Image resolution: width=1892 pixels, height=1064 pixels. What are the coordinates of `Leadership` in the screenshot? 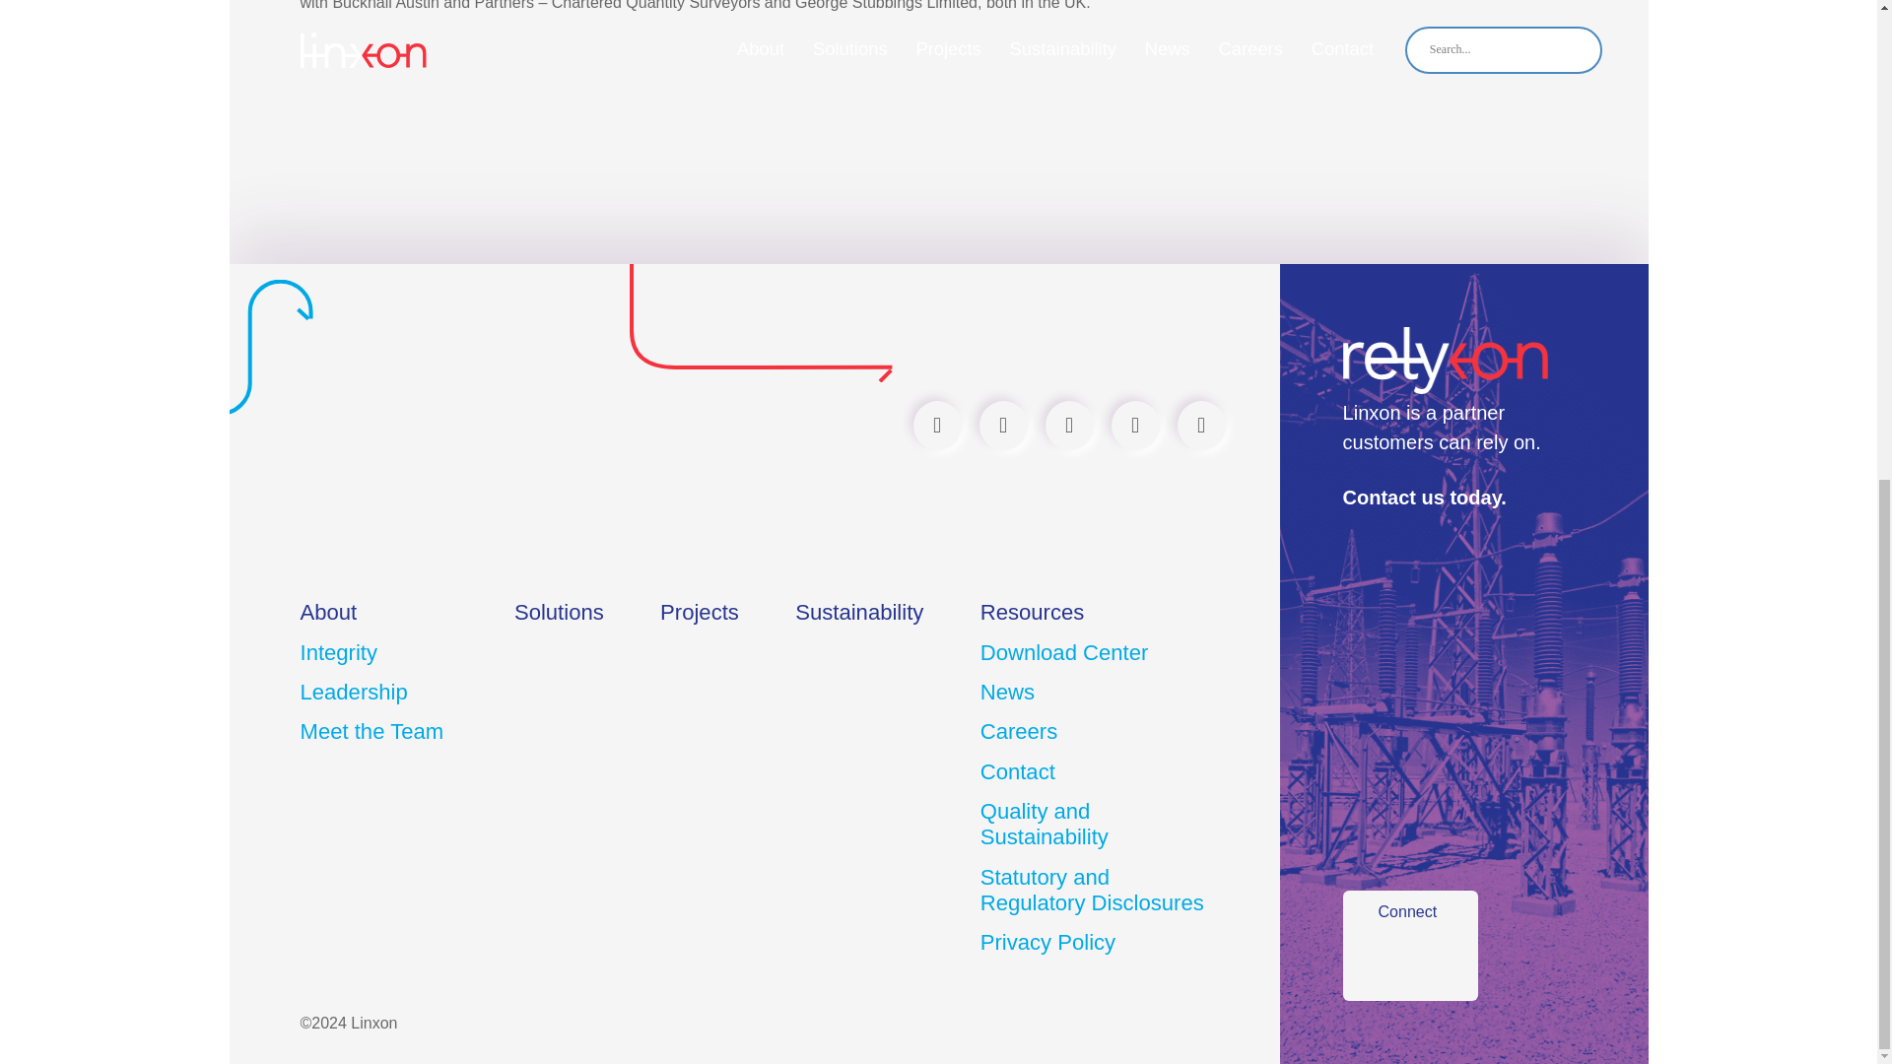 It's located at (353, 696).